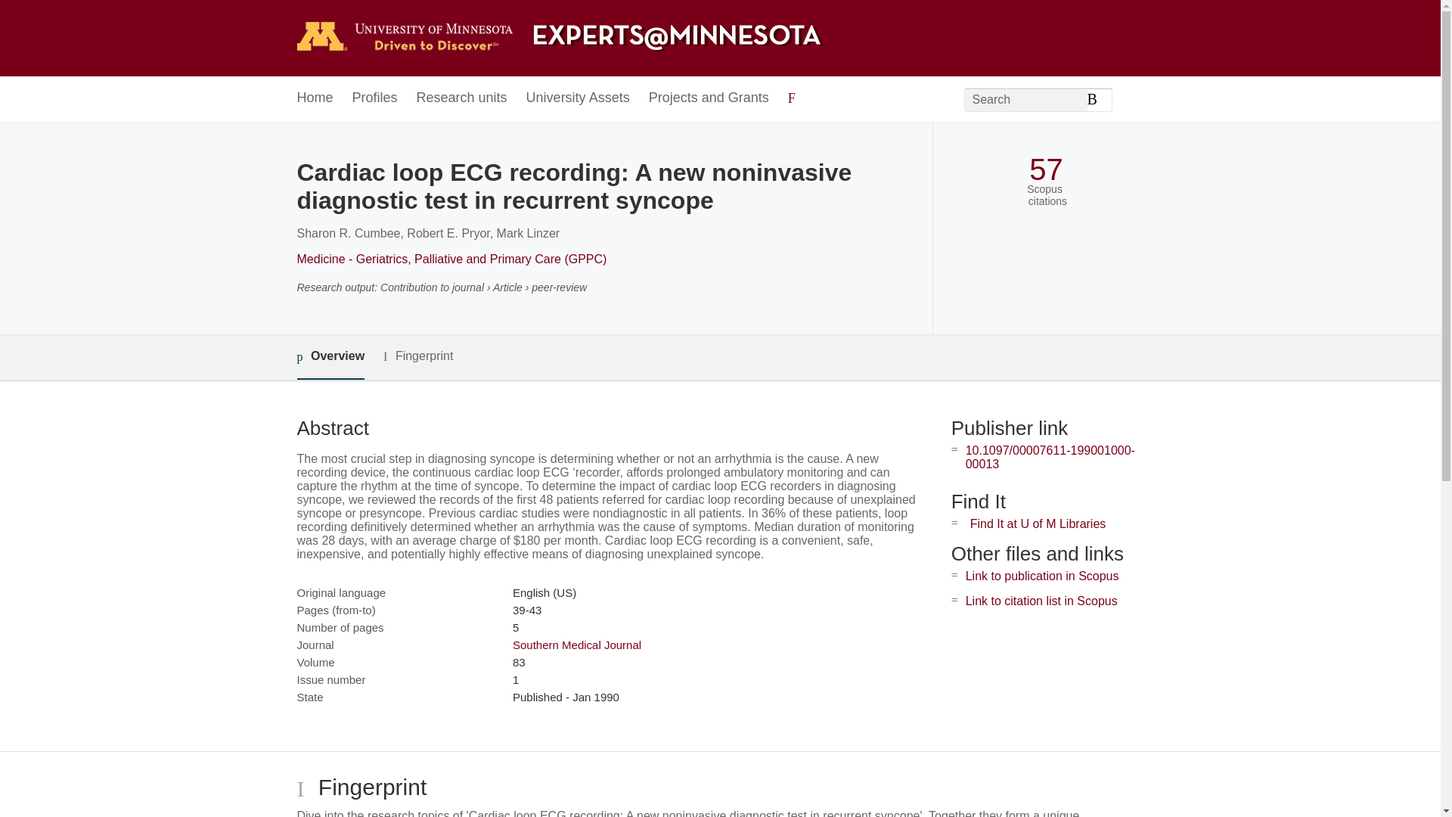 Image resolution: width=1452 pixels, height=817 pixels. What do you see at coordinates (576, 645) in the screenshot?
I see `Southern Medical Journal` at bounding box center [576, 645].